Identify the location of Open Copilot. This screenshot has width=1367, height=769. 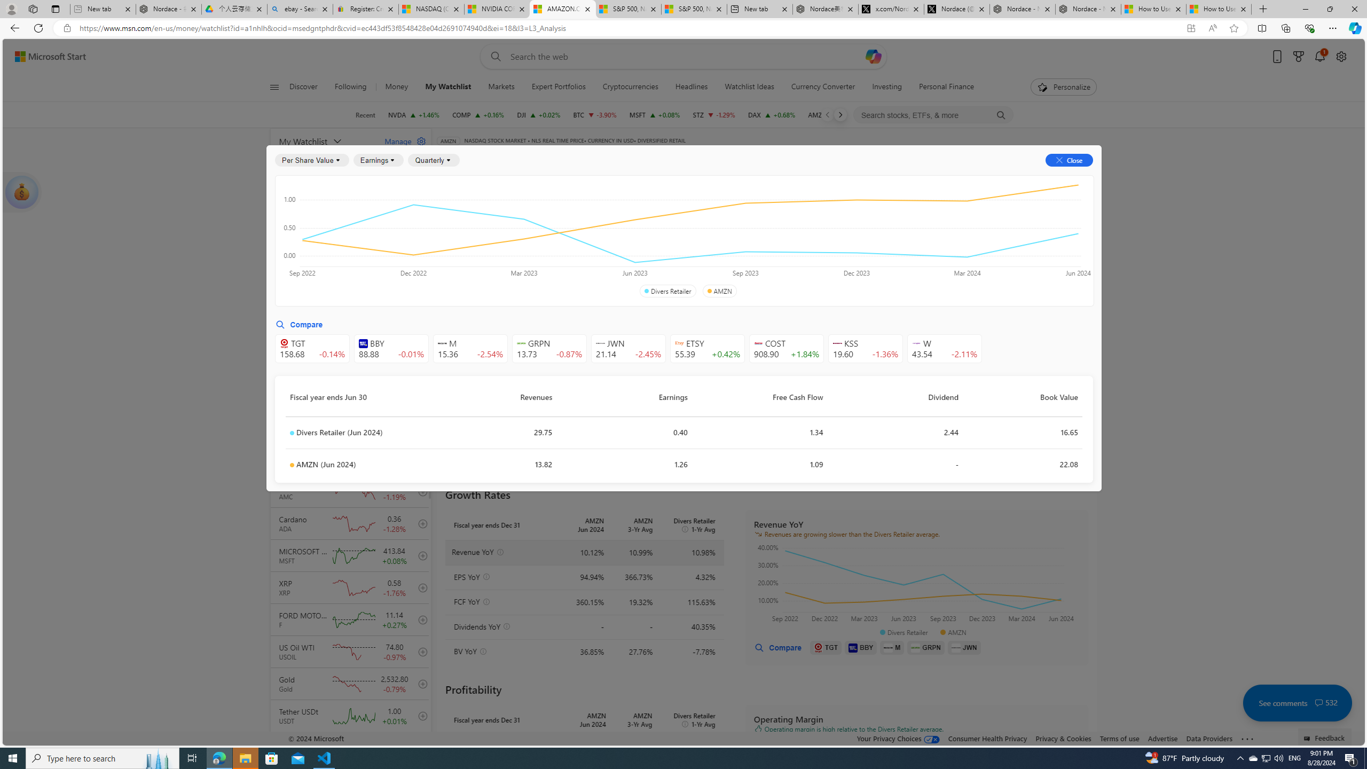
(874, 56).